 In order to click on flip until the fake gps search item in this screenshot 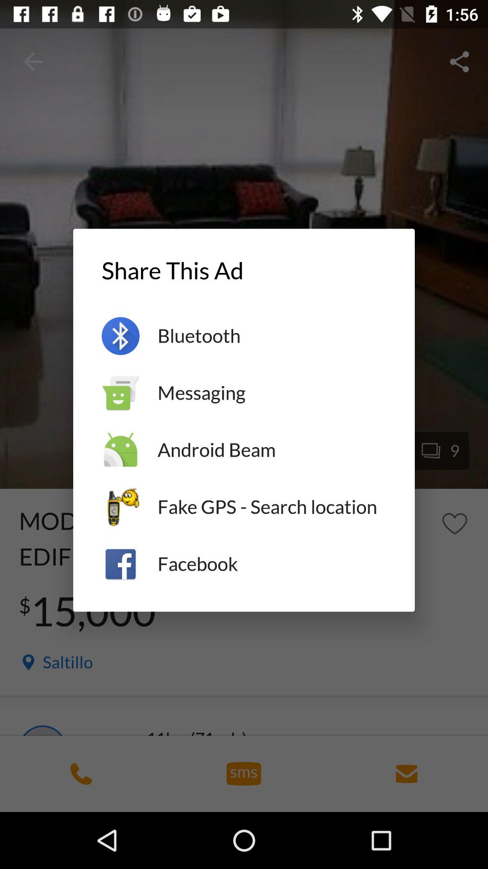, I will do `click(272, 507)`.